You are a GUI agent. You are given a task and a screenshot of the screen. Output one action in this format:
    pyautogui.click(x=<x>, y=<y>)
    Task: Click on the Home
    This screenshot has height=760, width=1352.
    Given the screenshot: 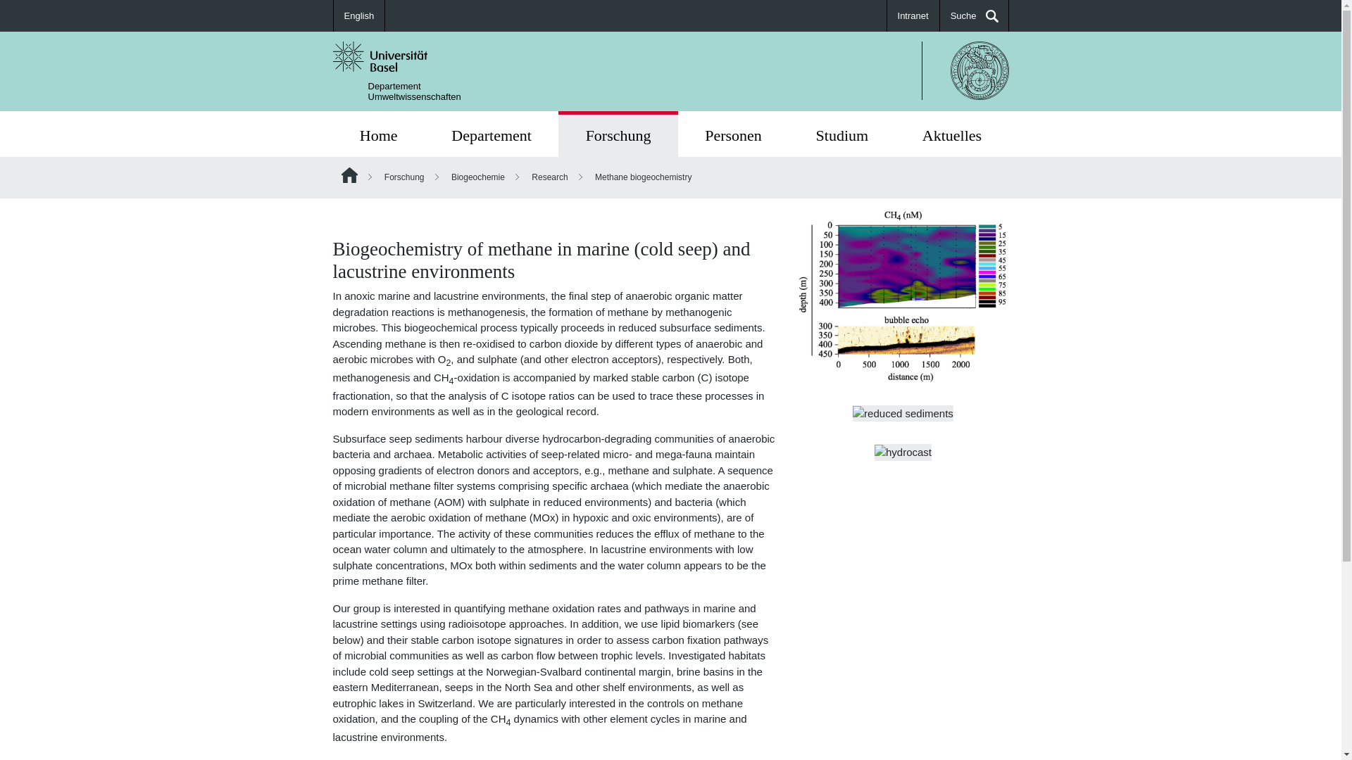 What is the action you would take?
    pyautogui.click(x=618, y=134)
    